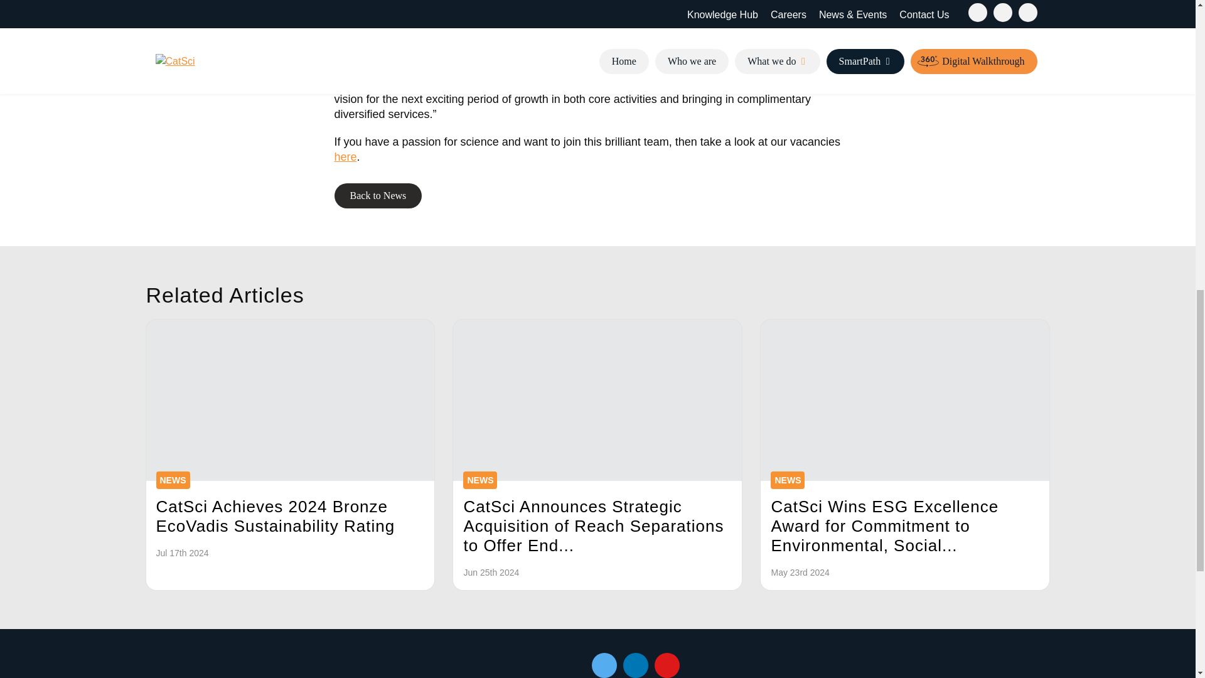 The width and height of the screenshot is (1205, 678). What do you see at coordinates (345, 157) in the screenshot?
I see `here` at bounding box center [345, 157].